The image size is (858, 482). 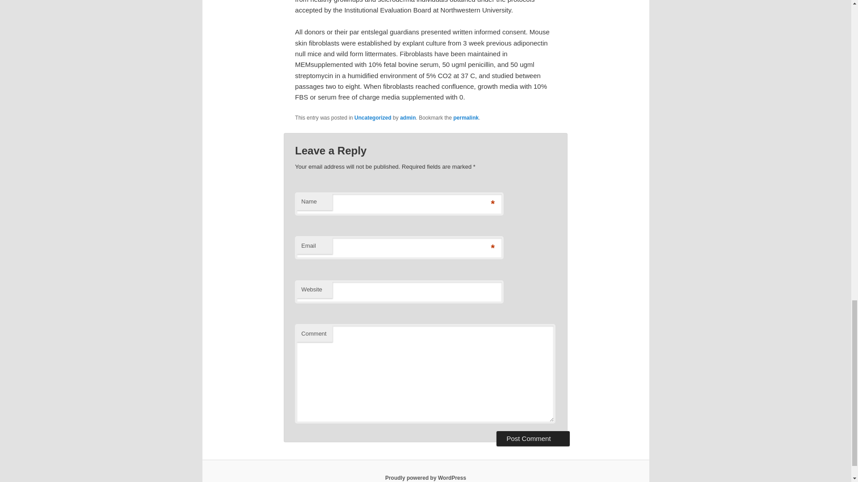 What do you see at coordinates (425, 478) in the screenshot?
I see `Semantic Personal Publishing Platform` at bounding box center [425, 478].